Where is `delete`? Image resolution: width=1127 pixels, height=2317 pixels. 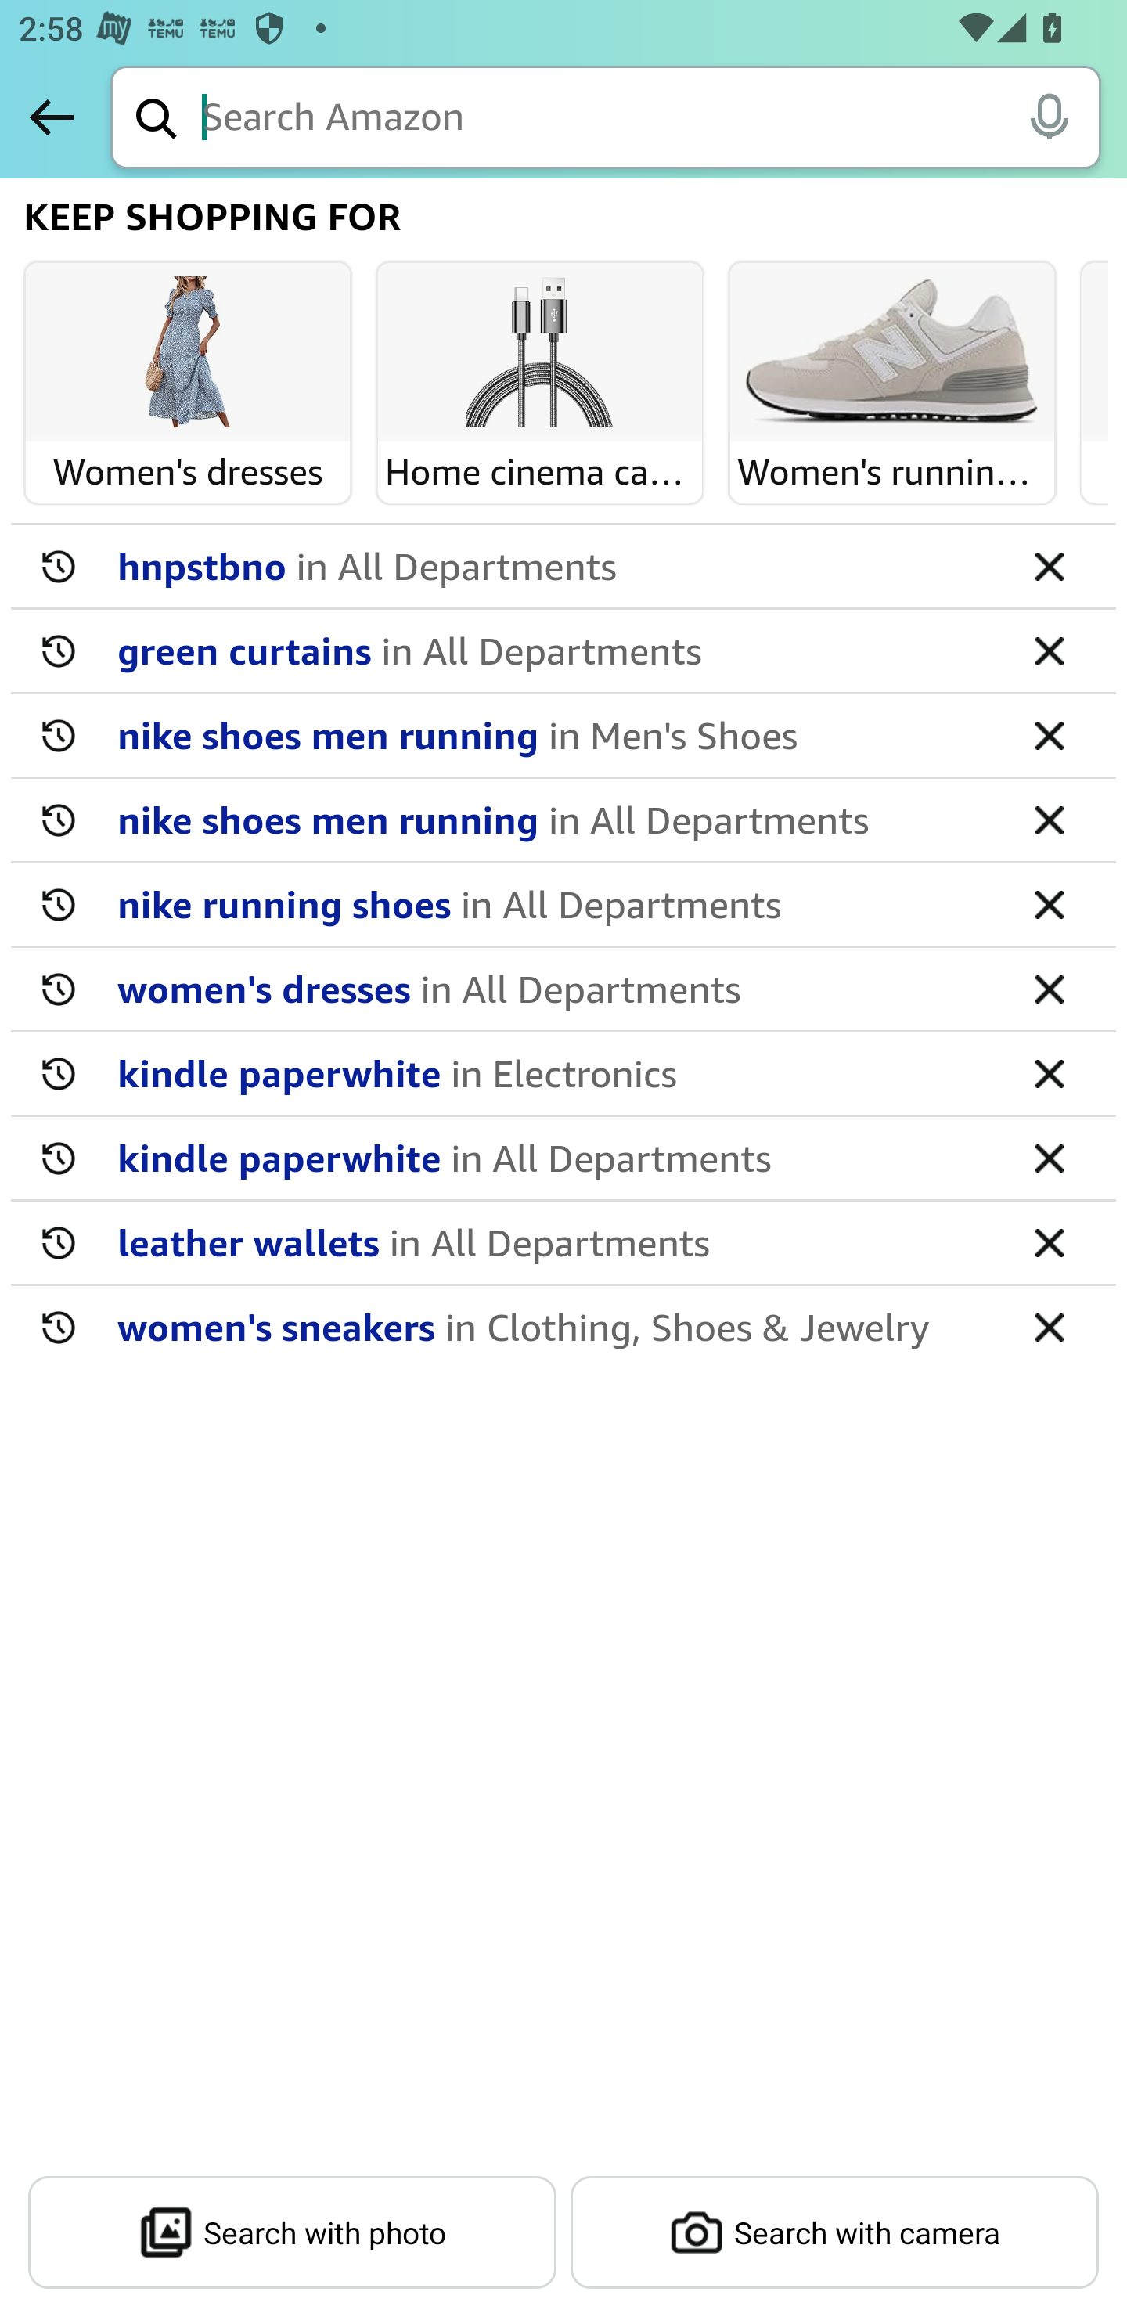 delete is located at coordinates (1049, 988).